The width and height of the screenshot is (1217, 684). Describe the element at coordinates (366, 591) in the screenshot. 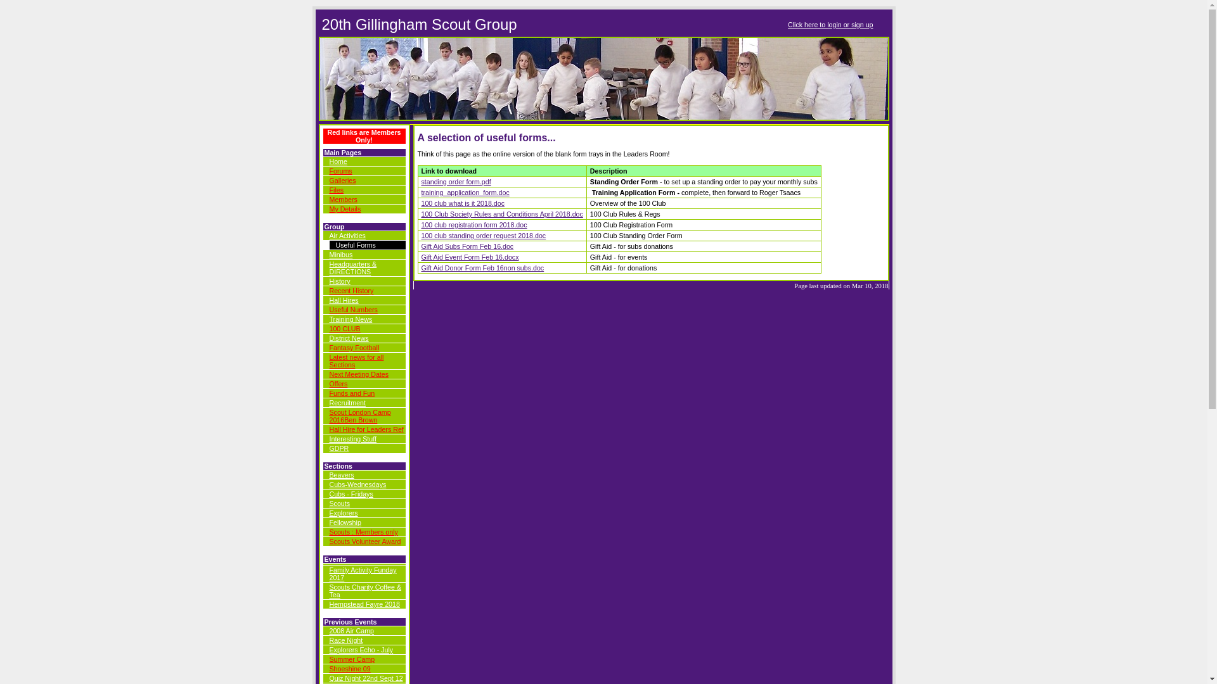

I see `Scouts Charity Coffee & Tea` at that location.